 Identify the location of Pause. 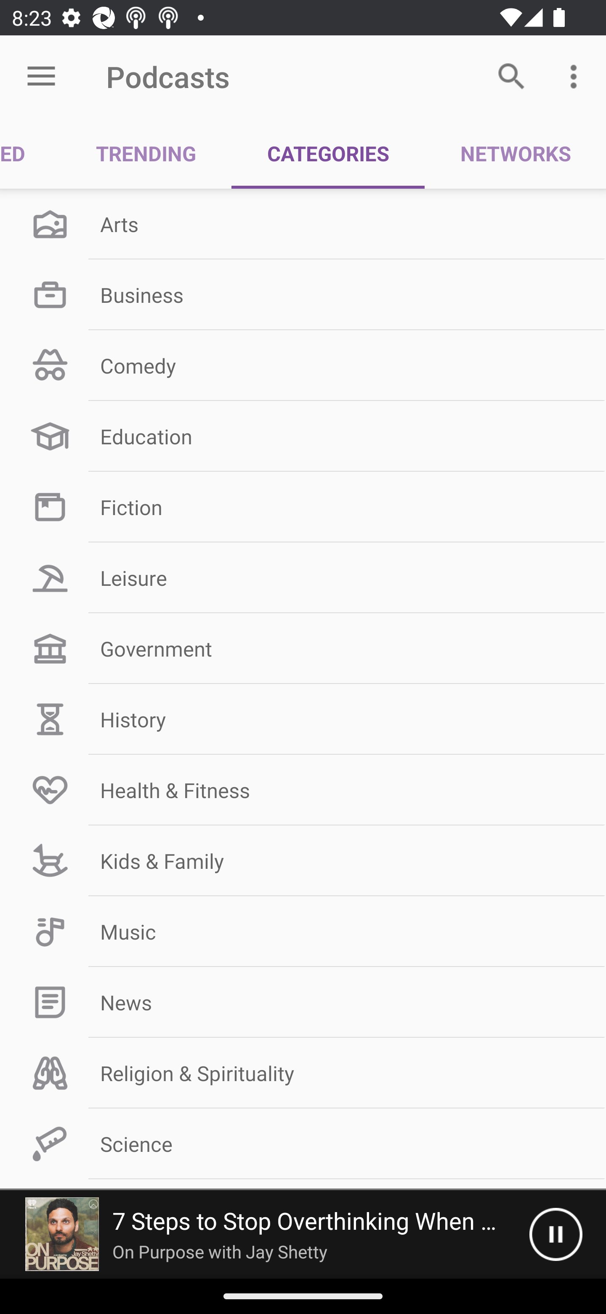
(555, 1234).